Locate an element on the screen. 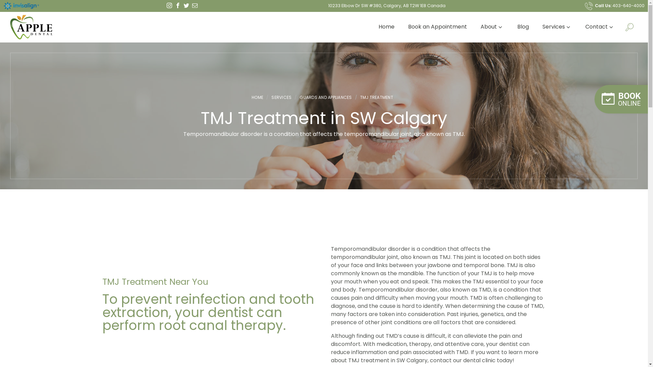 The image size is (653, 367). Blog is located at coordinates (523, 27).